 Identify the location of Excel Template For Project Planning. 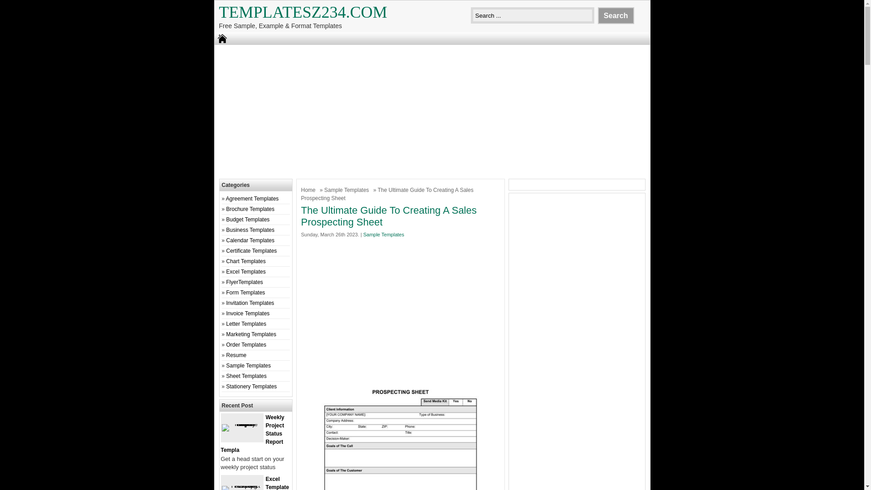
(254, 483).